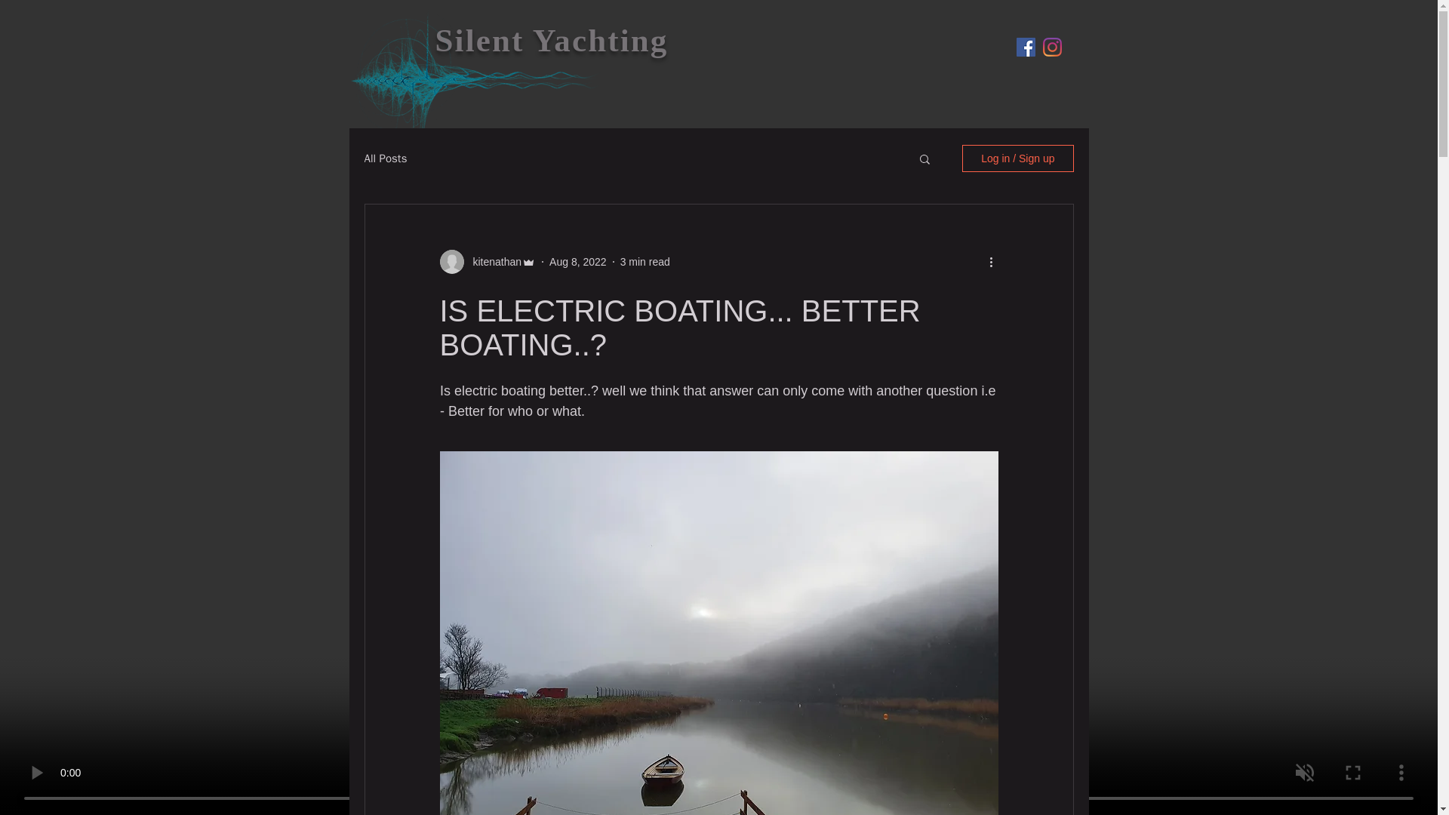 The height and width of the screenshot is (815, 1449). Describe the element at coordinates (492, 261) in the screenshot. I see `kitenathan` at that location.